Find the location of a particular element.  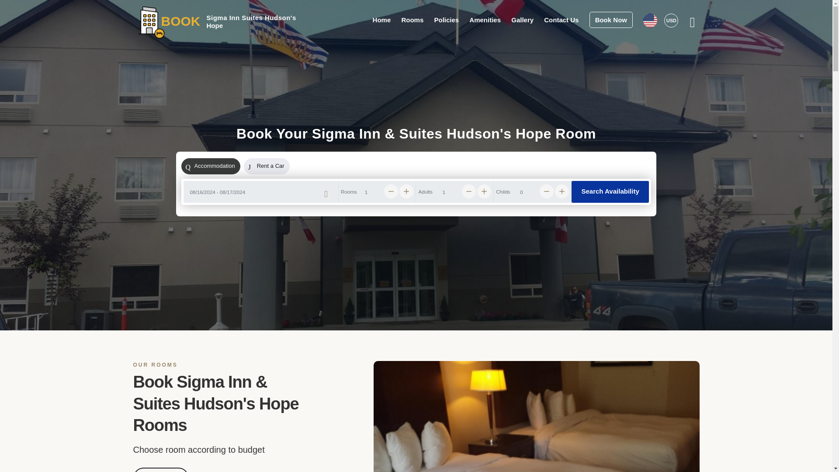

Amenities is located at coordinates (485, 19).